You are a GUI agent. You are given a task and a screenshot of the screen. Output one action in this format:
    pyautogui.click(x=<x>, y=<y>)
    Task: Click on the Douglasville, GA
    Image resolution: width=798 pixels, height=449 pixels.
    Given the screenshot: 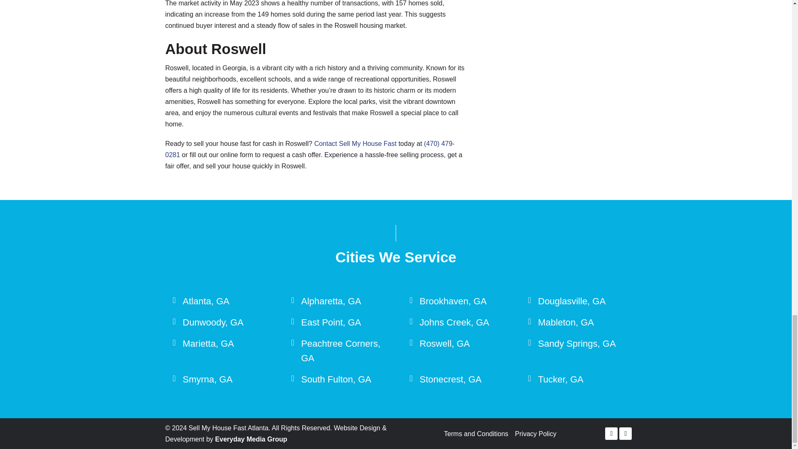 What is the action you would take?
    pyautogui.click(x=572, y=301)
    